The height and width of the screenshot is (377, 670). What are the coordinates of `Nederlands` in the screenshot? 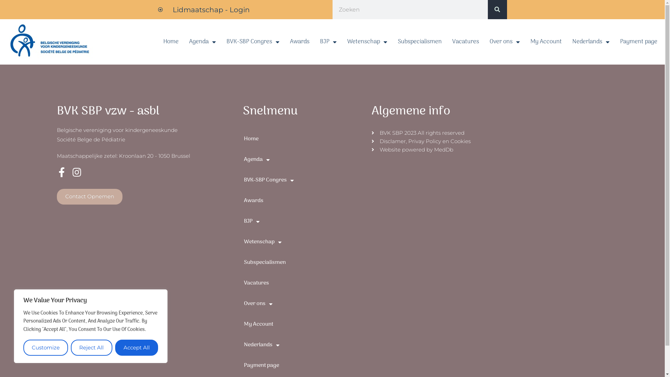 It's located at (304, 345).